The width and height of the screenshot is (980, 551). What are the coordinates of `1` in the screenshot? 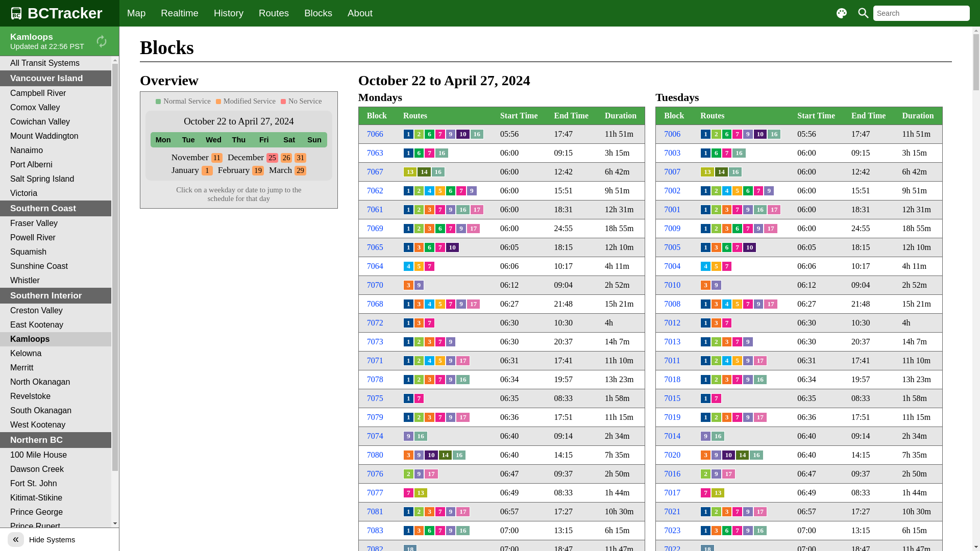 It's located at (408, 153).